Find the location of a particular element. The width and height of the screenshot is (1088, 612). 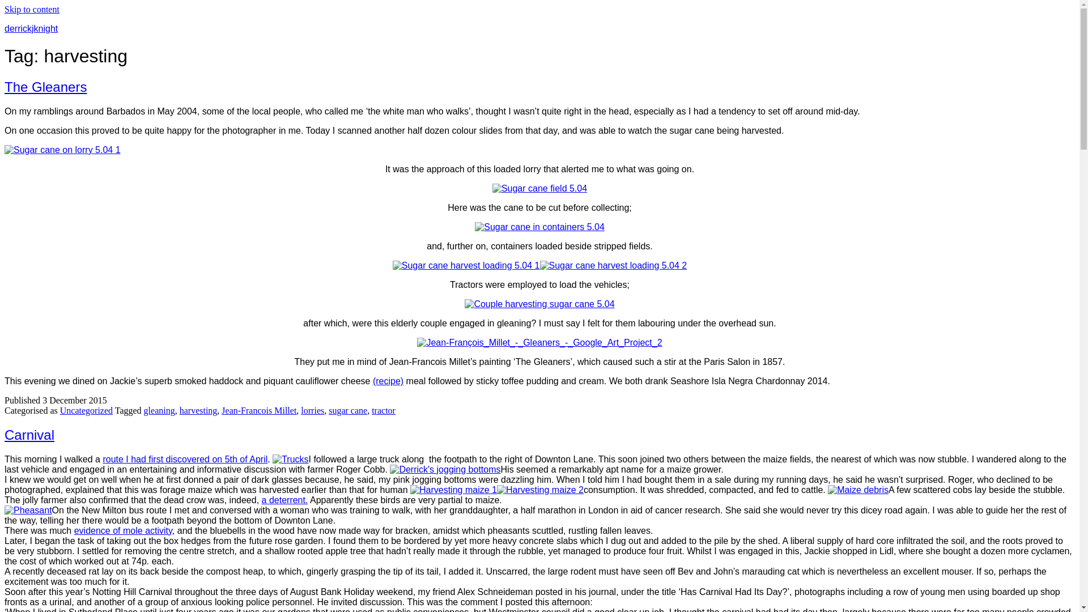

The Gleaners is located at coordinates (45, 87).